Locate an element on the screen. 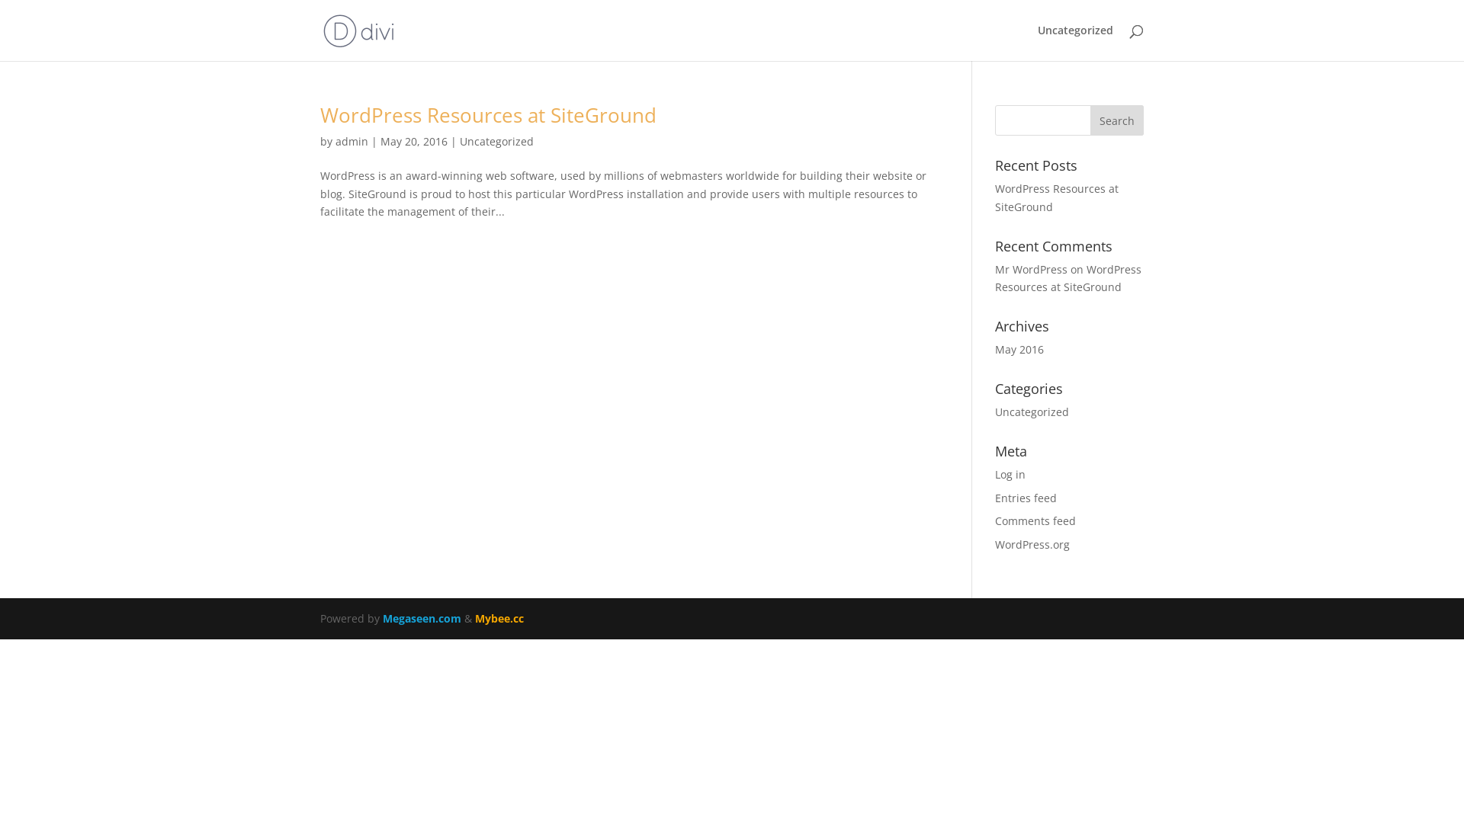  Mybee.cc is located at coordinates (499, 619).